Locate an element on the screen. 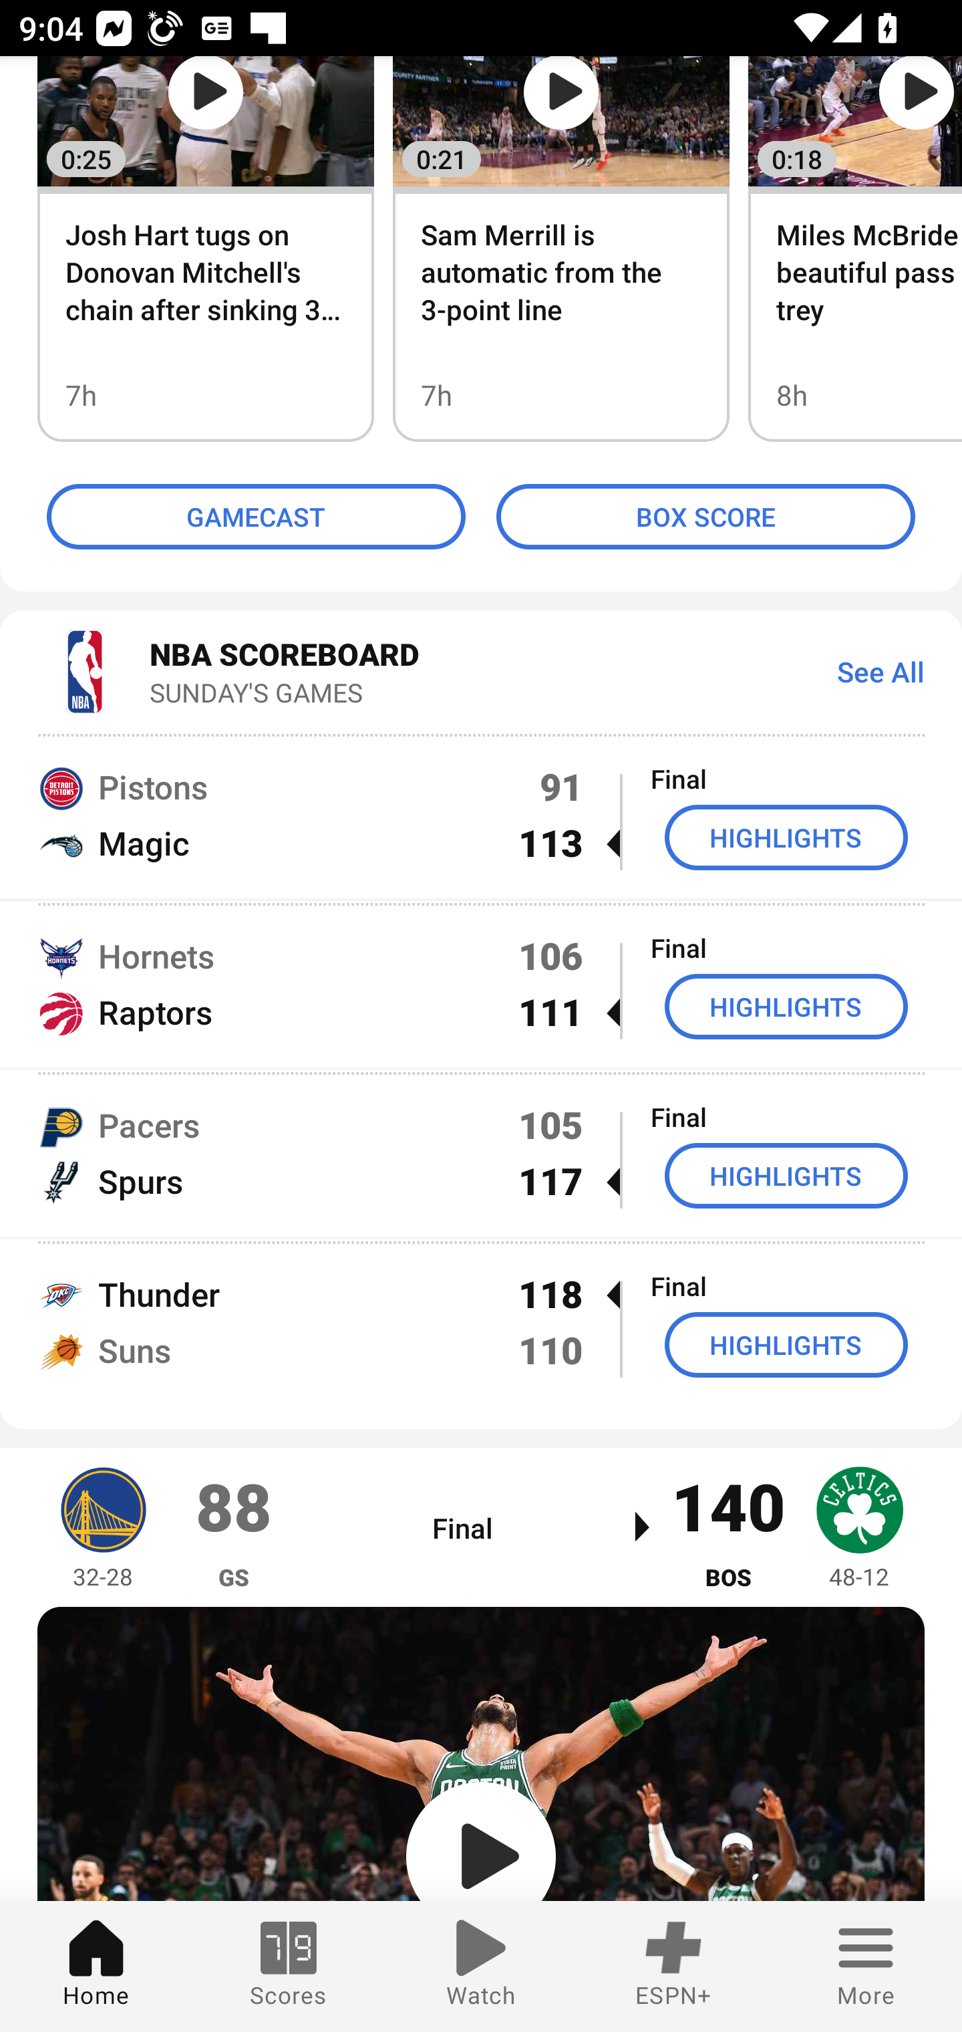  More is located at coordinates (866, 1966).